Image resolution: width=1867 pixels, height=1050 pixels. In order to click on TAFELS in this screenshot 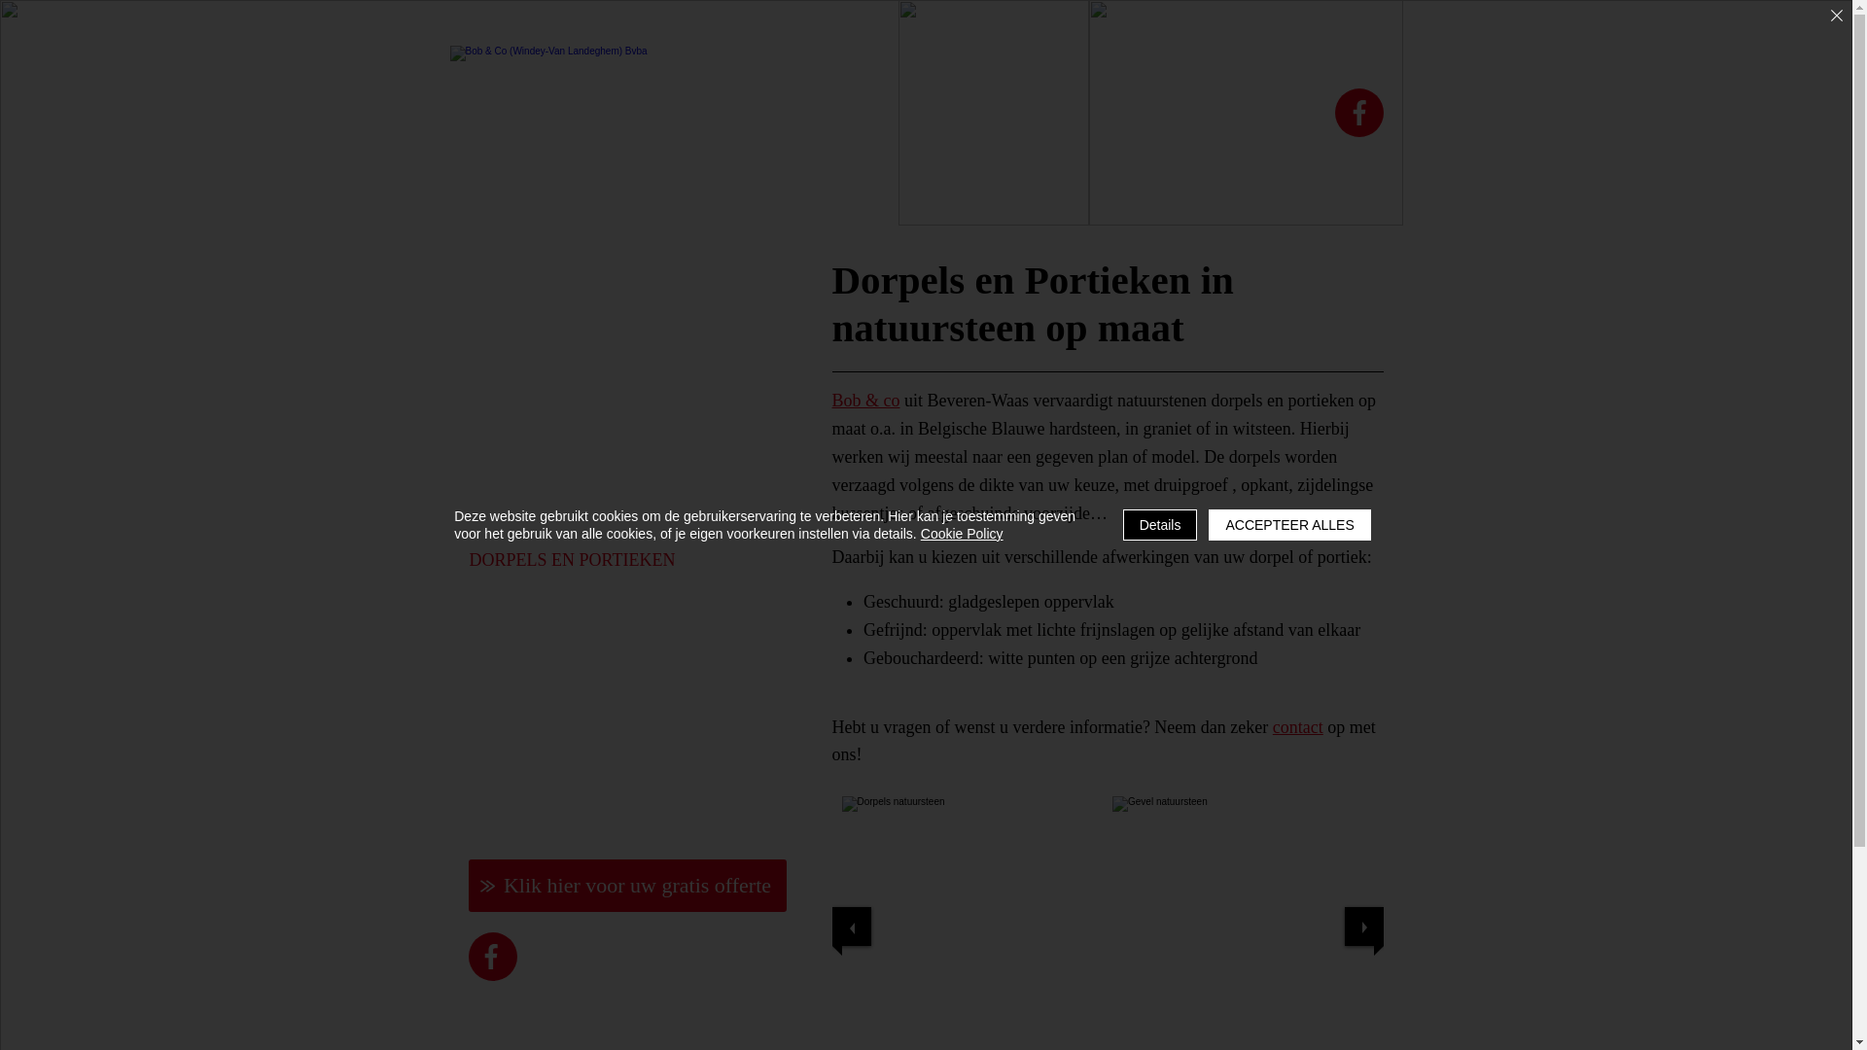, I will do `click(611, 467)`.